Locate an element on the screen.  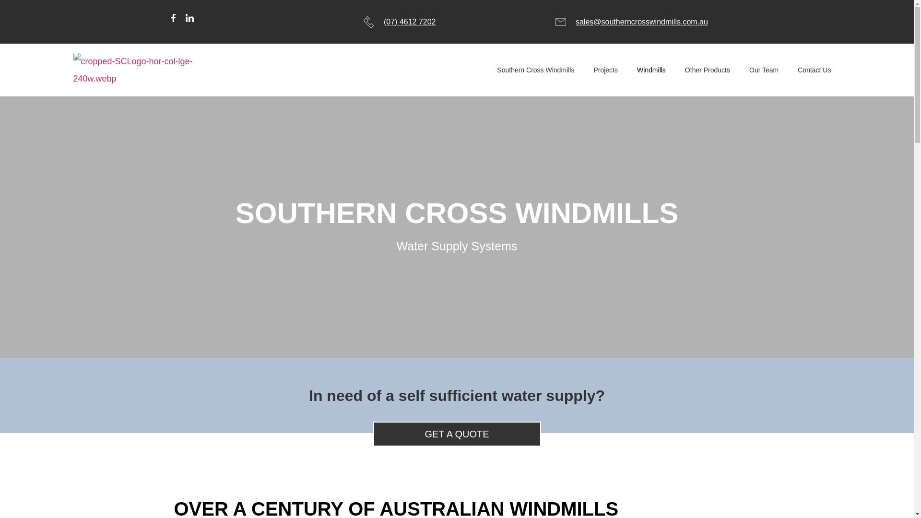
cropped-SCLogo-hor-col-lge-240w.webp is located at coordinates (142, 70).